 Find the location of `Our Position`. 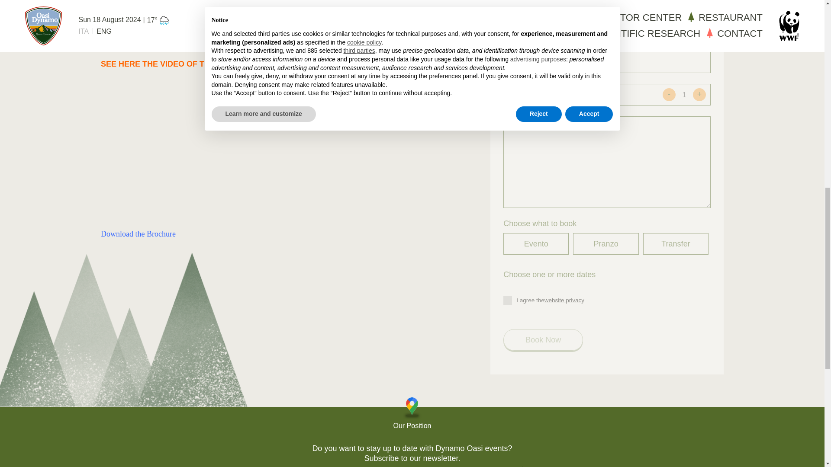

Our Position is located at coordinates (412, 414).